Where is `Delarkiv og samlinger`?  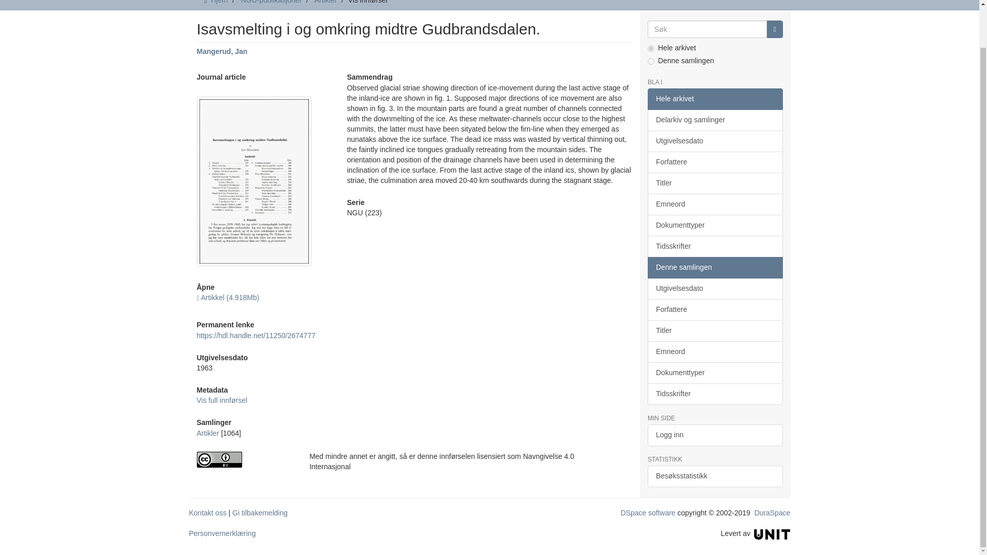 Delarkiv og samlinger is located at coordinates (715, 120).